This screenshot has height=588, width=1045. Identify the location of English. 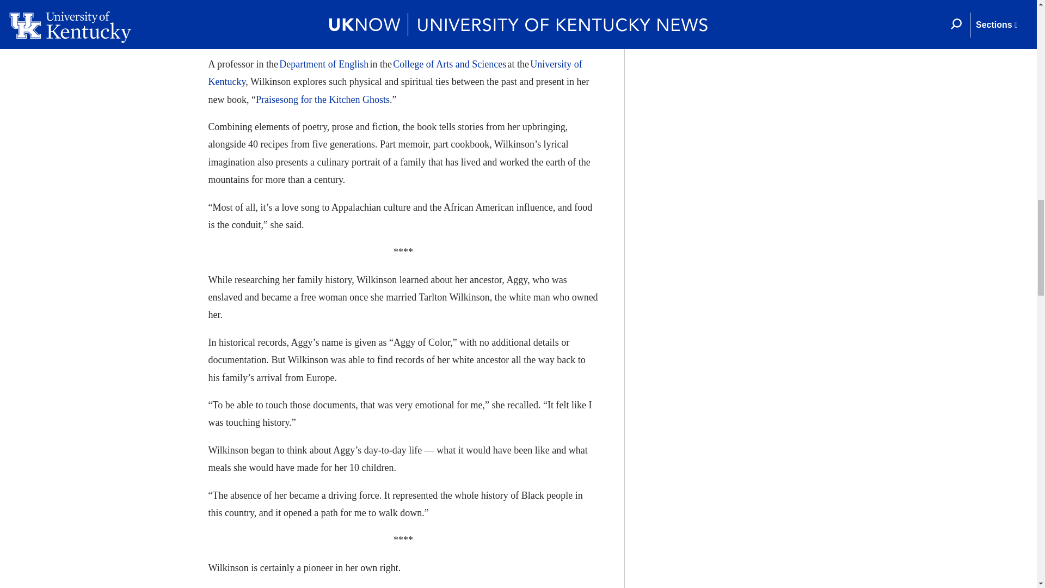
(354, 64).